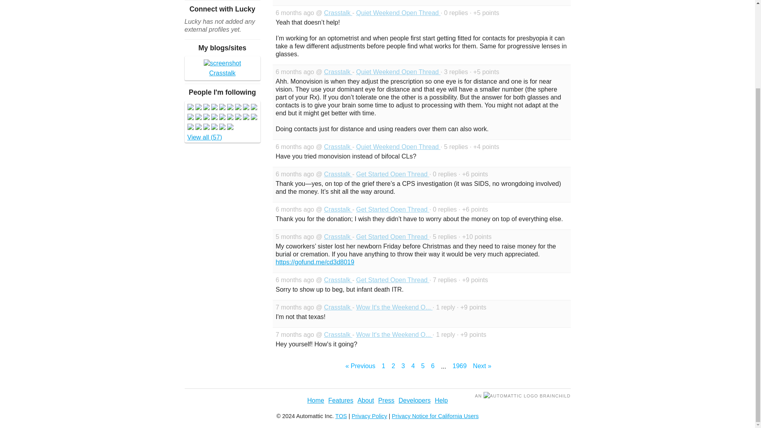 The height and width of the screenshot is (428, 761). What do you see at coordinates (338, 147) in the screenshot?
I see `Crasstalk` at bounding box center [338, 147].